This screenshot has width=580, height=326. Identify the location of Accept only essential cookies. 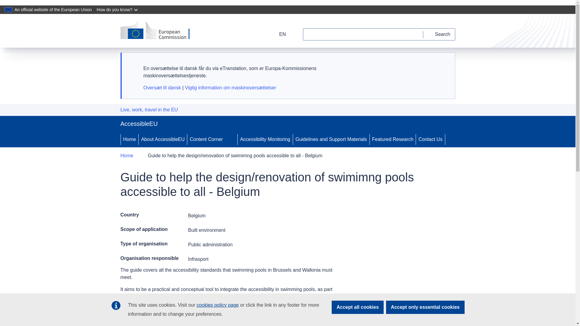
(425, 307).